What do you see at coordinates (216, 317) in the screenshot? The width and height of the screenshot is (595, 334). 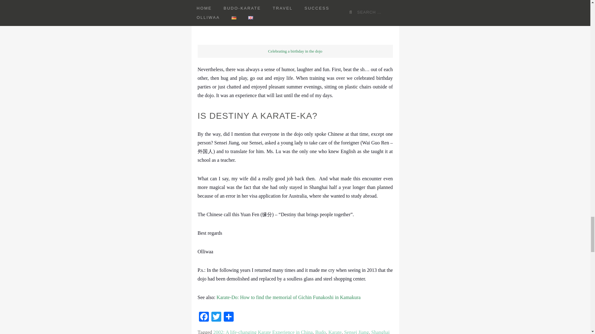 I see `Twitter` at bounding box center [216, 317].